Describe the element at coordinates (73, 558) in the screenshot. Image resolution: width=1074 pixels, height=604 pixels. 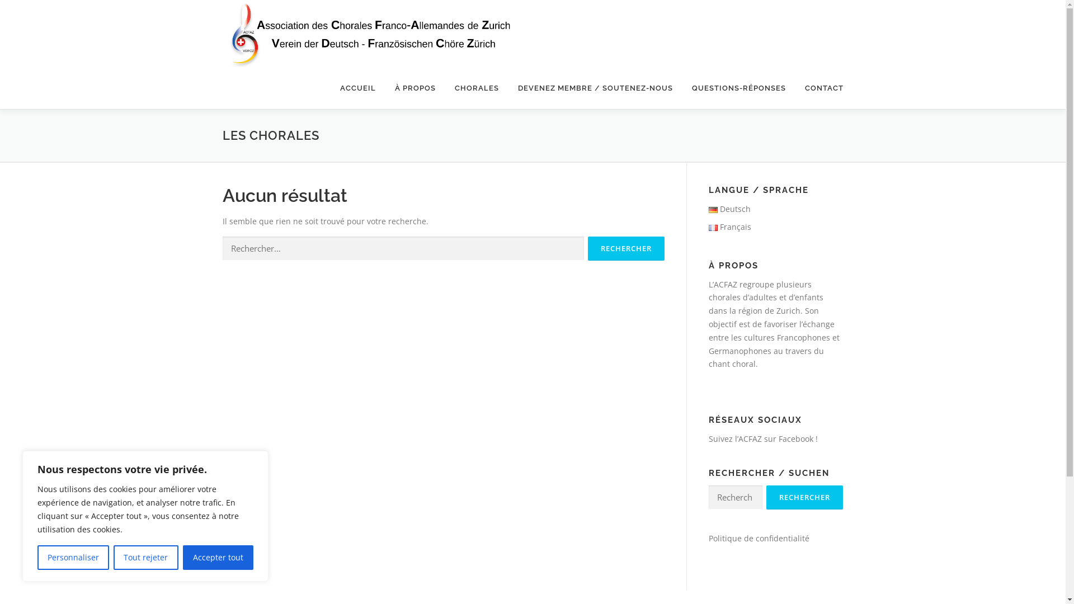
I see `Personnaliser` at that location.